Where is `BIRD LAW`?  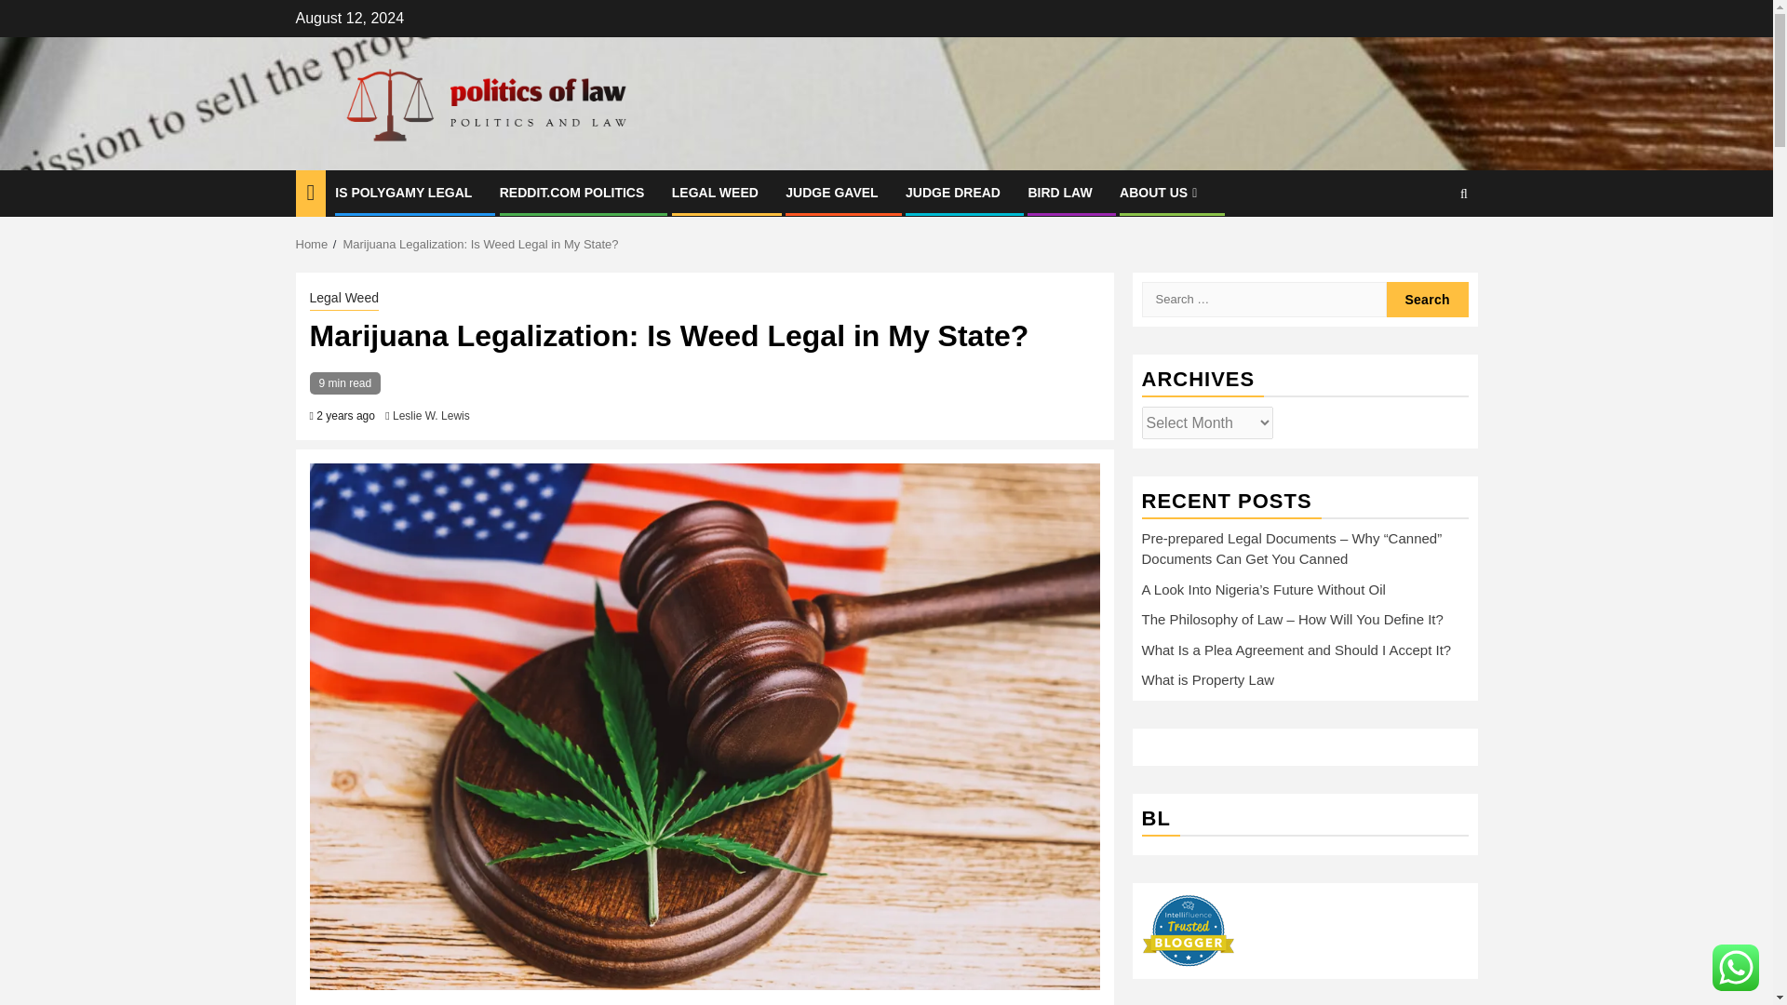
BIRD LAW is located at coordinates (1059, 192).